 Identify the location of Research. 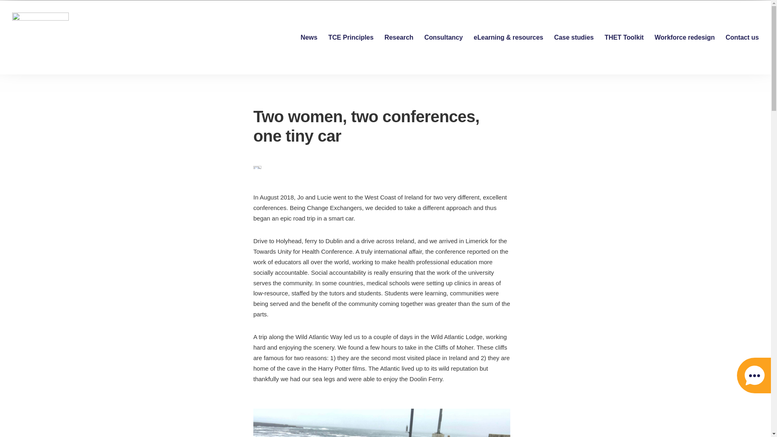
(399, 37).